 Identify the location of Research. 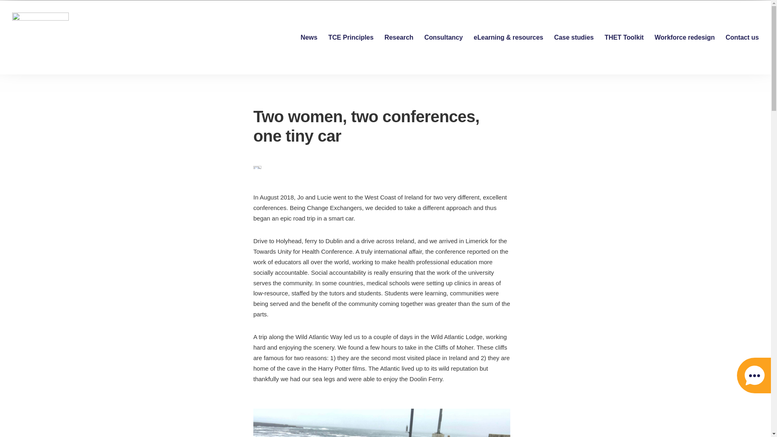
(399, 37).